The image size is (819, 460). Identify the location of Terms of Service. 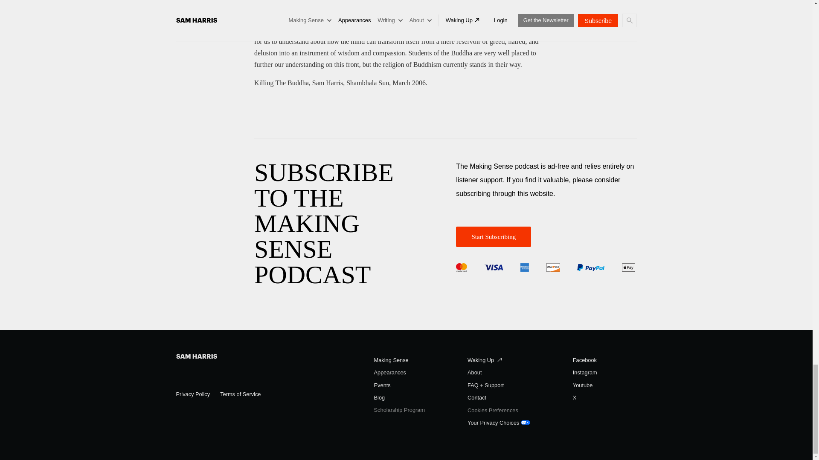
(240, 394).